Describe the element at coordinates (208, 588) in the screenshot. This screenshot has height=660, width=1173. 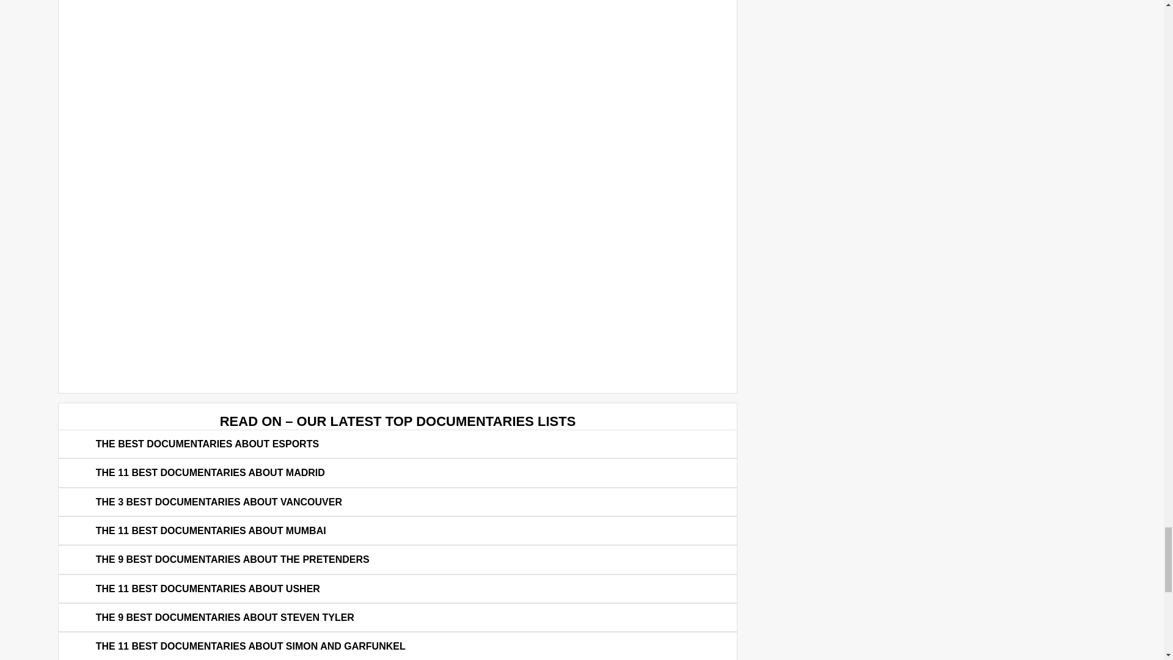
I see `THE 11 BEST DOCUMENTARIES ABOUT USHER` at that location.